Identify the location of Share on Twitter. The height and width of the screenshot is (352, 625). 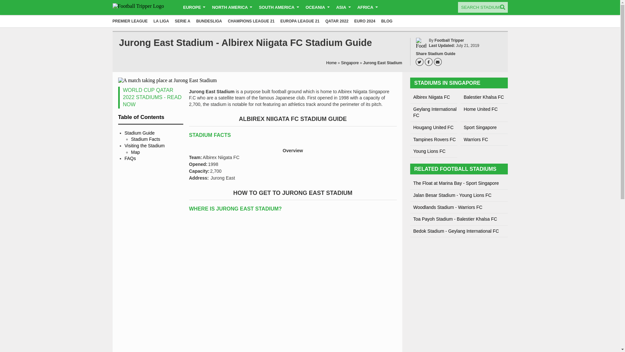
(421, 62).